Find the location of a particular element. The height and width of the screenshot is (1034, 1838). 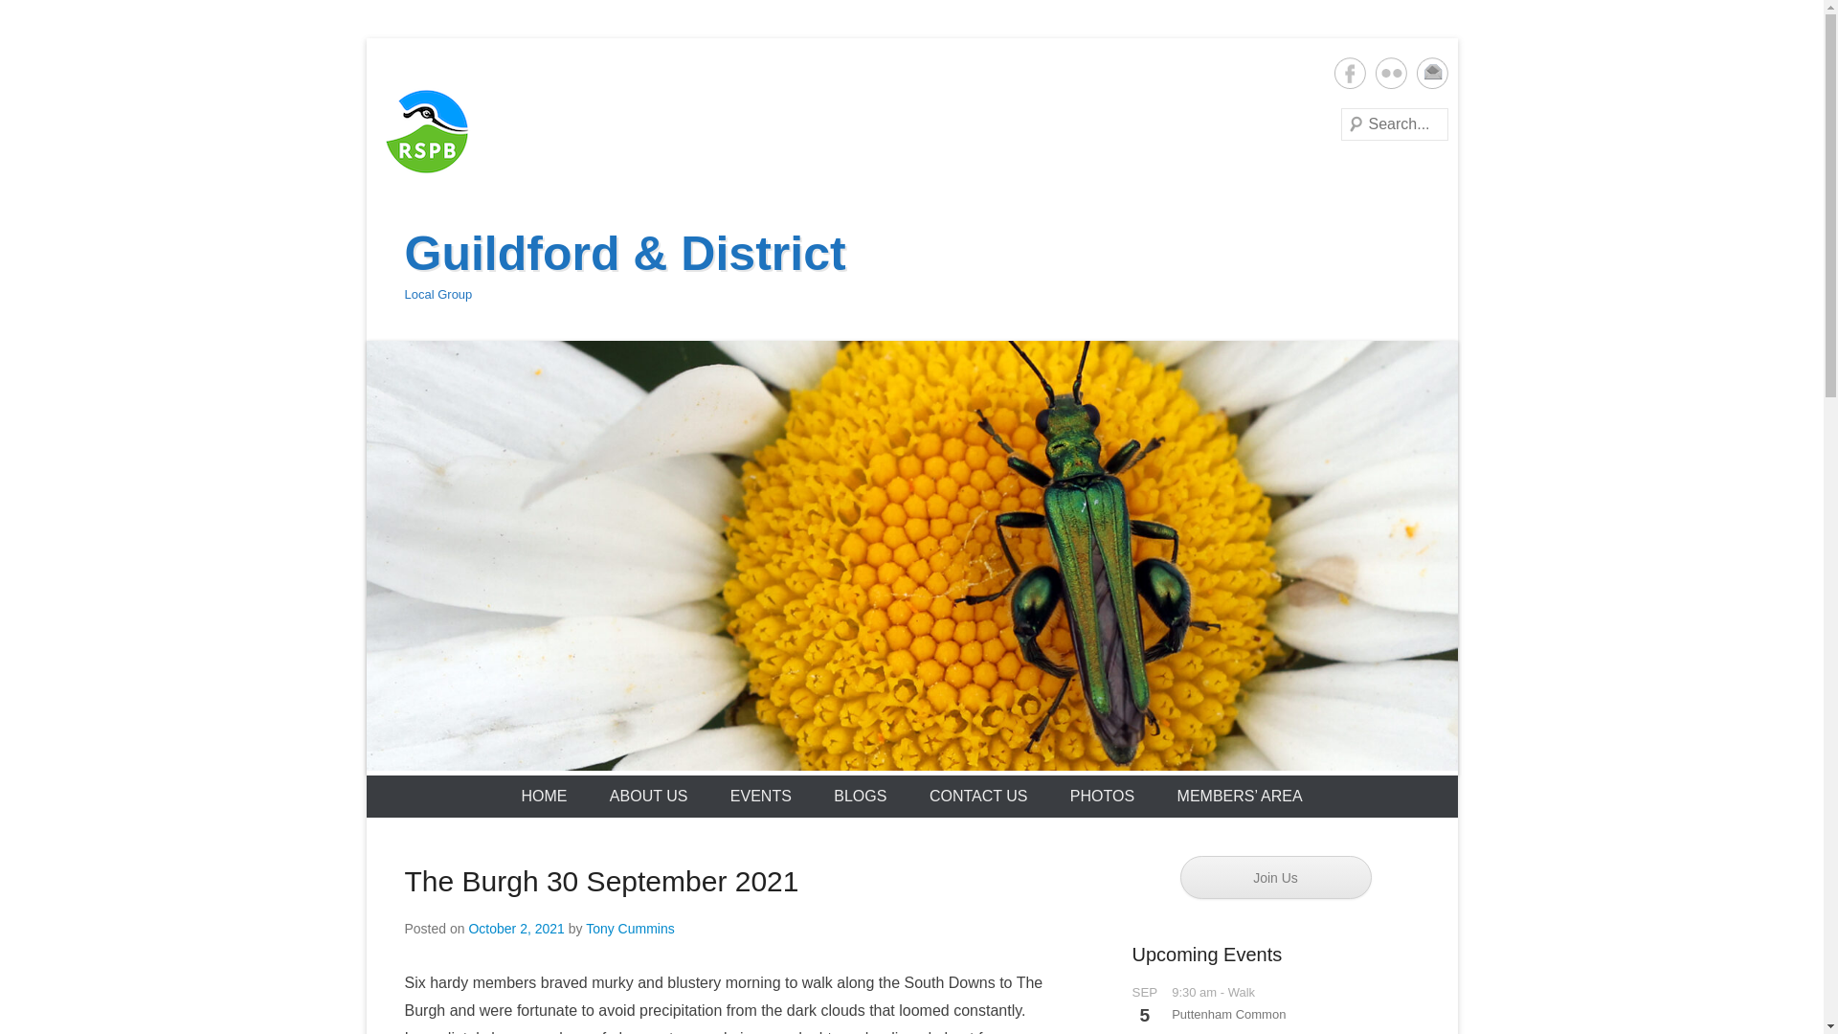

Flickr is located at coordinates (1390, 73).